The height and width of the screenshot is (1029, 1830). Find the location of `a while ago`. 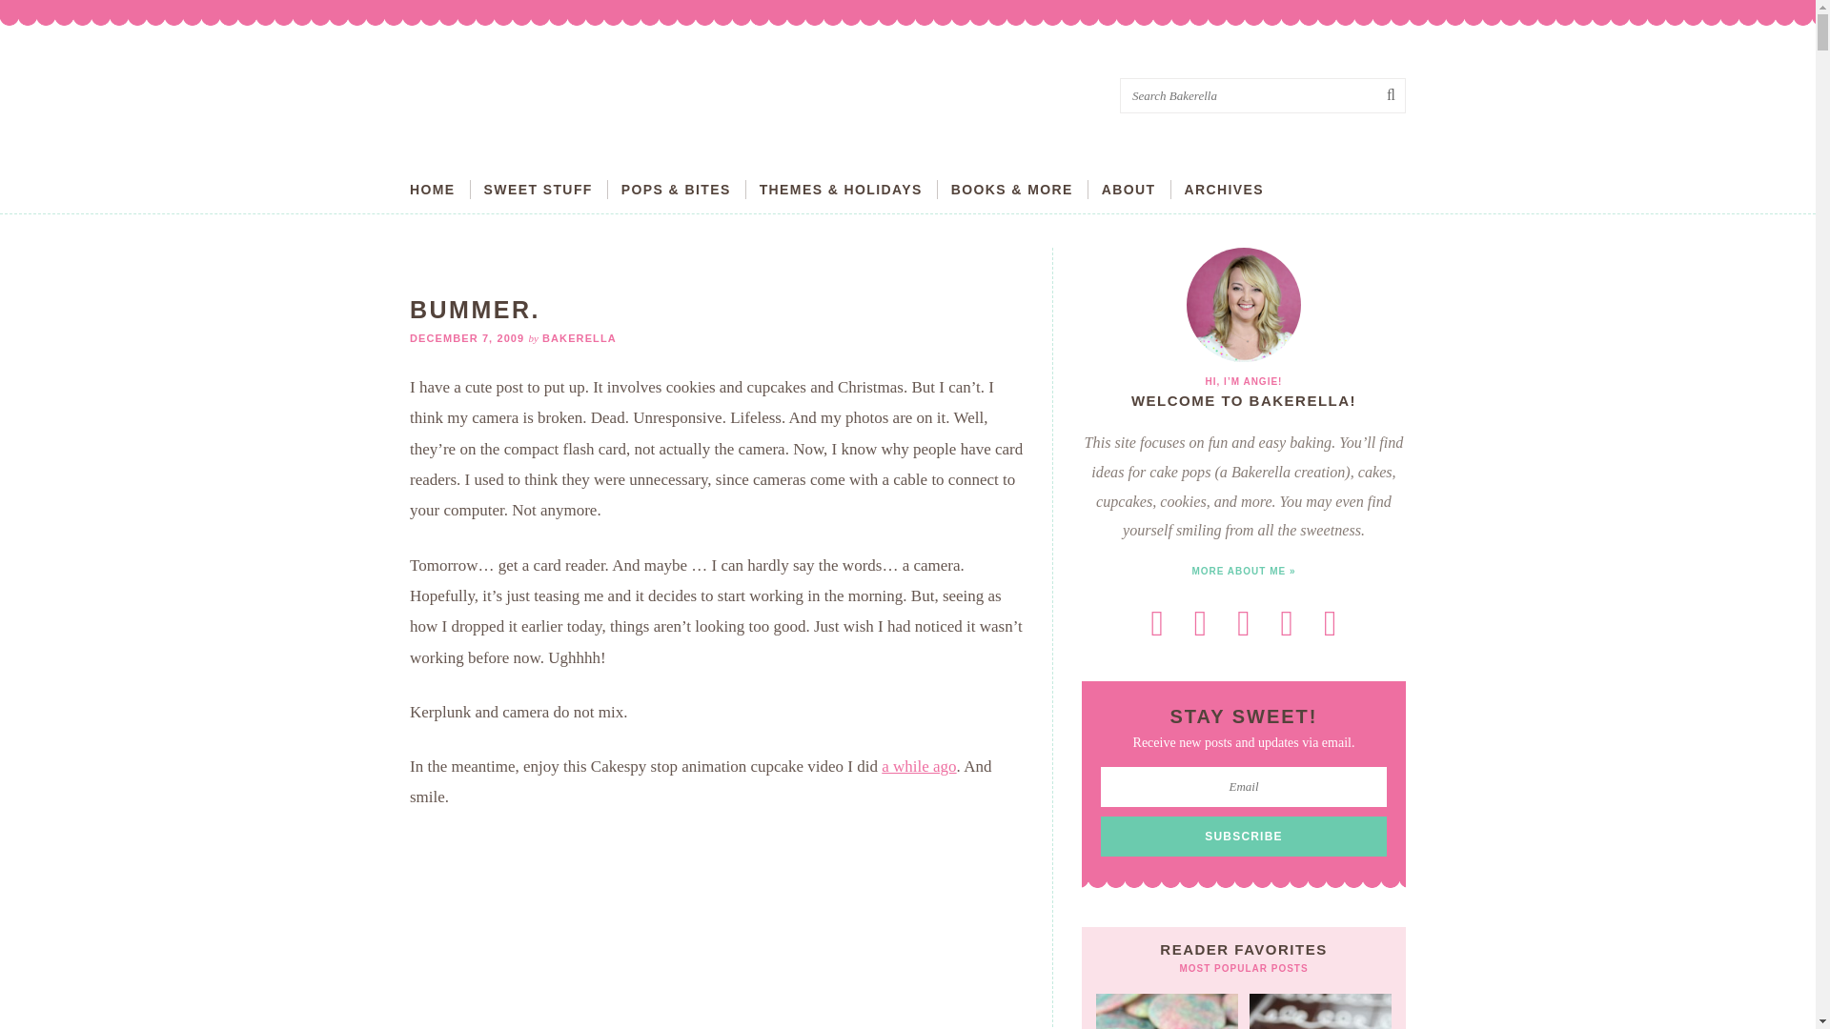

a while ago is located at coordinates (919, 766).